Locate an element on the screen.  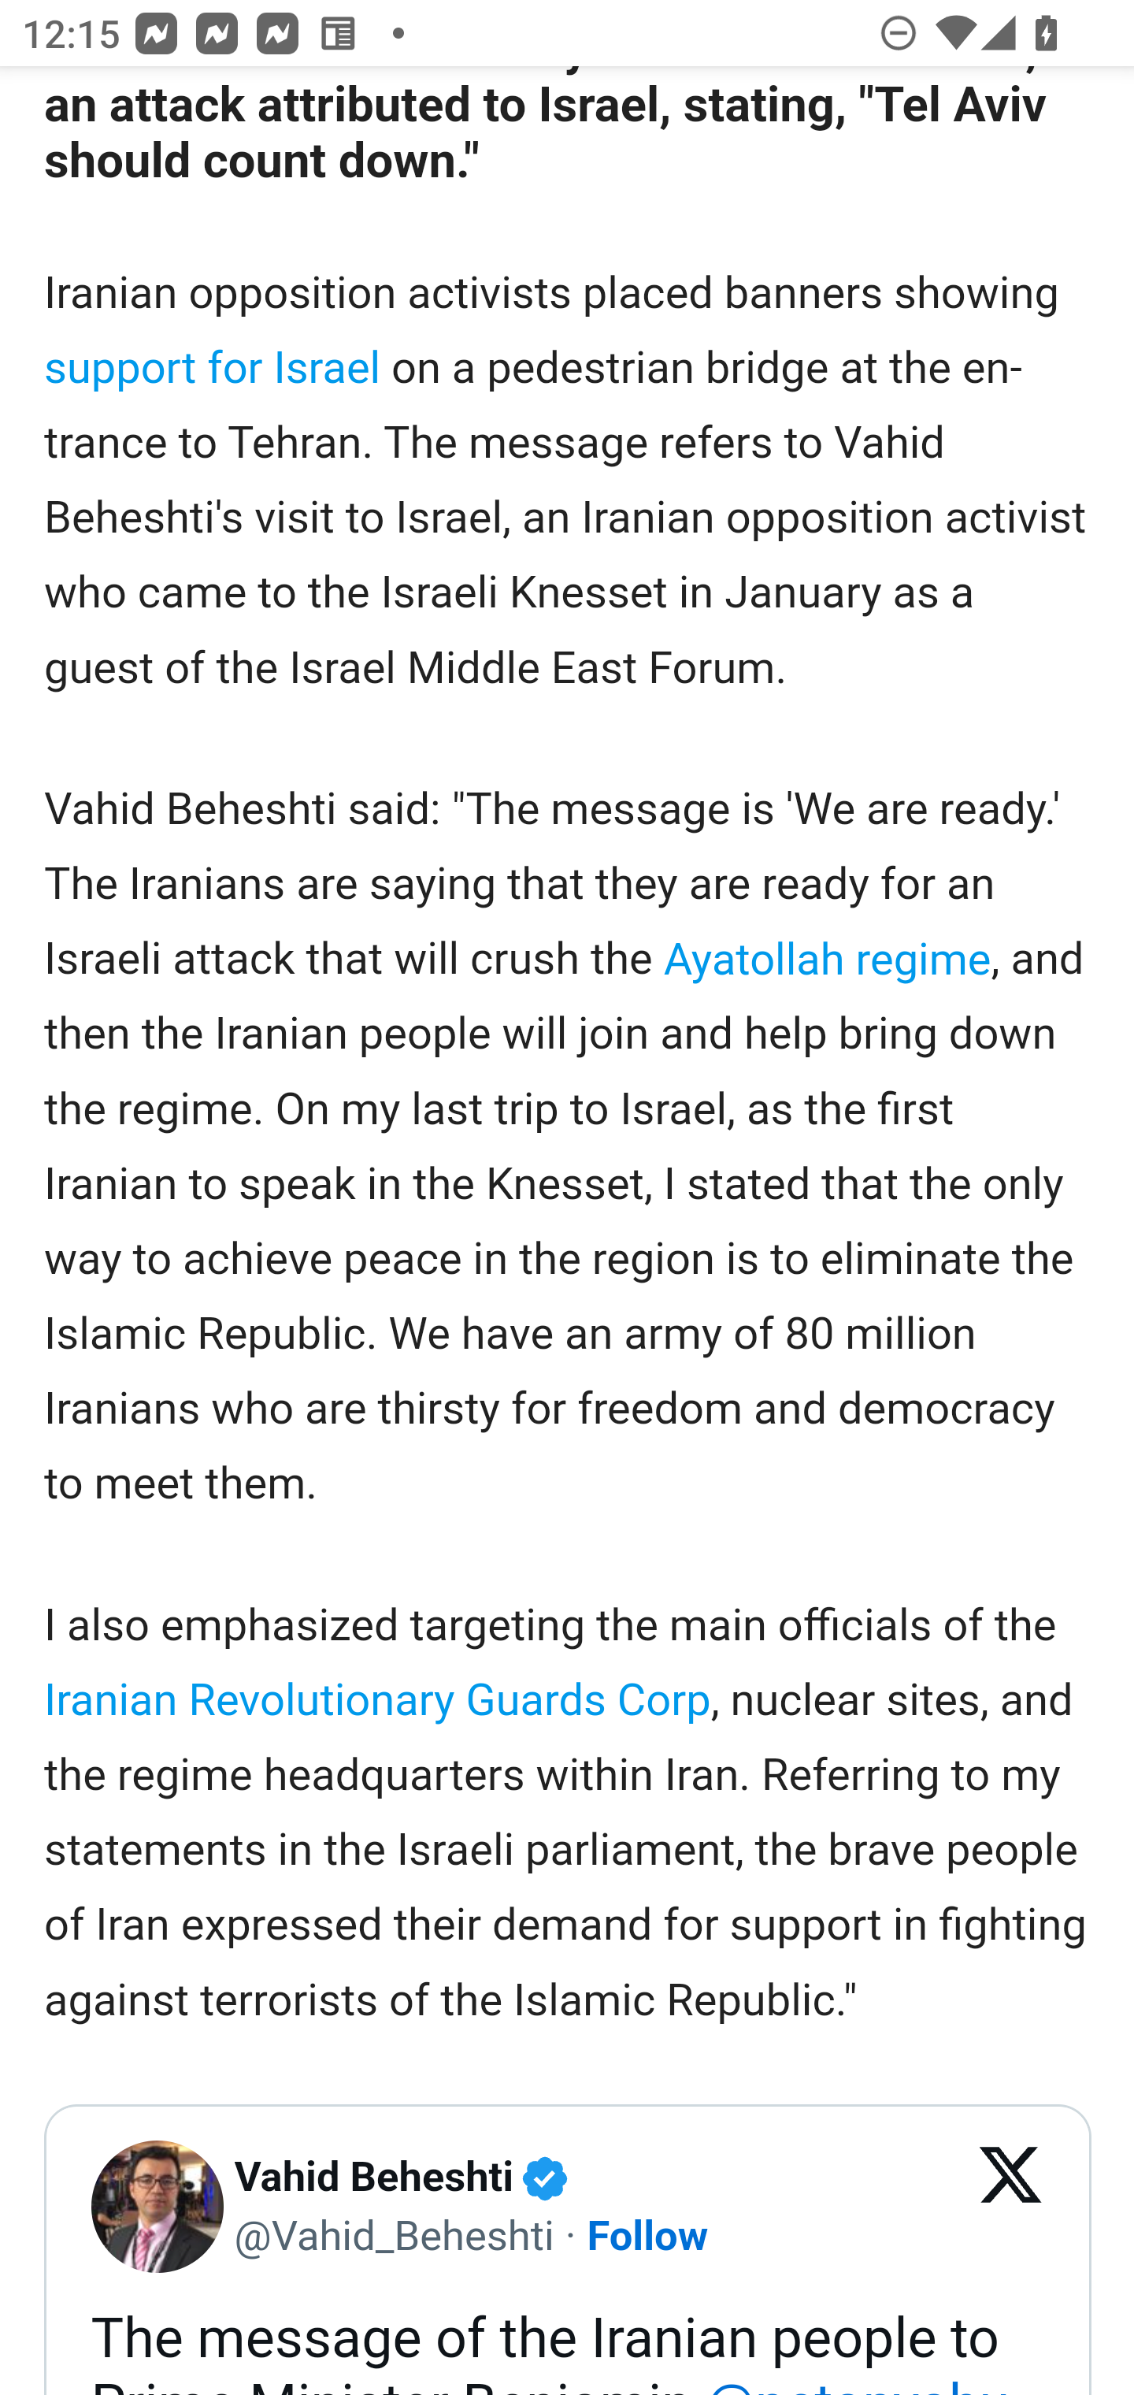
Follow is located at coordinates (647, 2234).